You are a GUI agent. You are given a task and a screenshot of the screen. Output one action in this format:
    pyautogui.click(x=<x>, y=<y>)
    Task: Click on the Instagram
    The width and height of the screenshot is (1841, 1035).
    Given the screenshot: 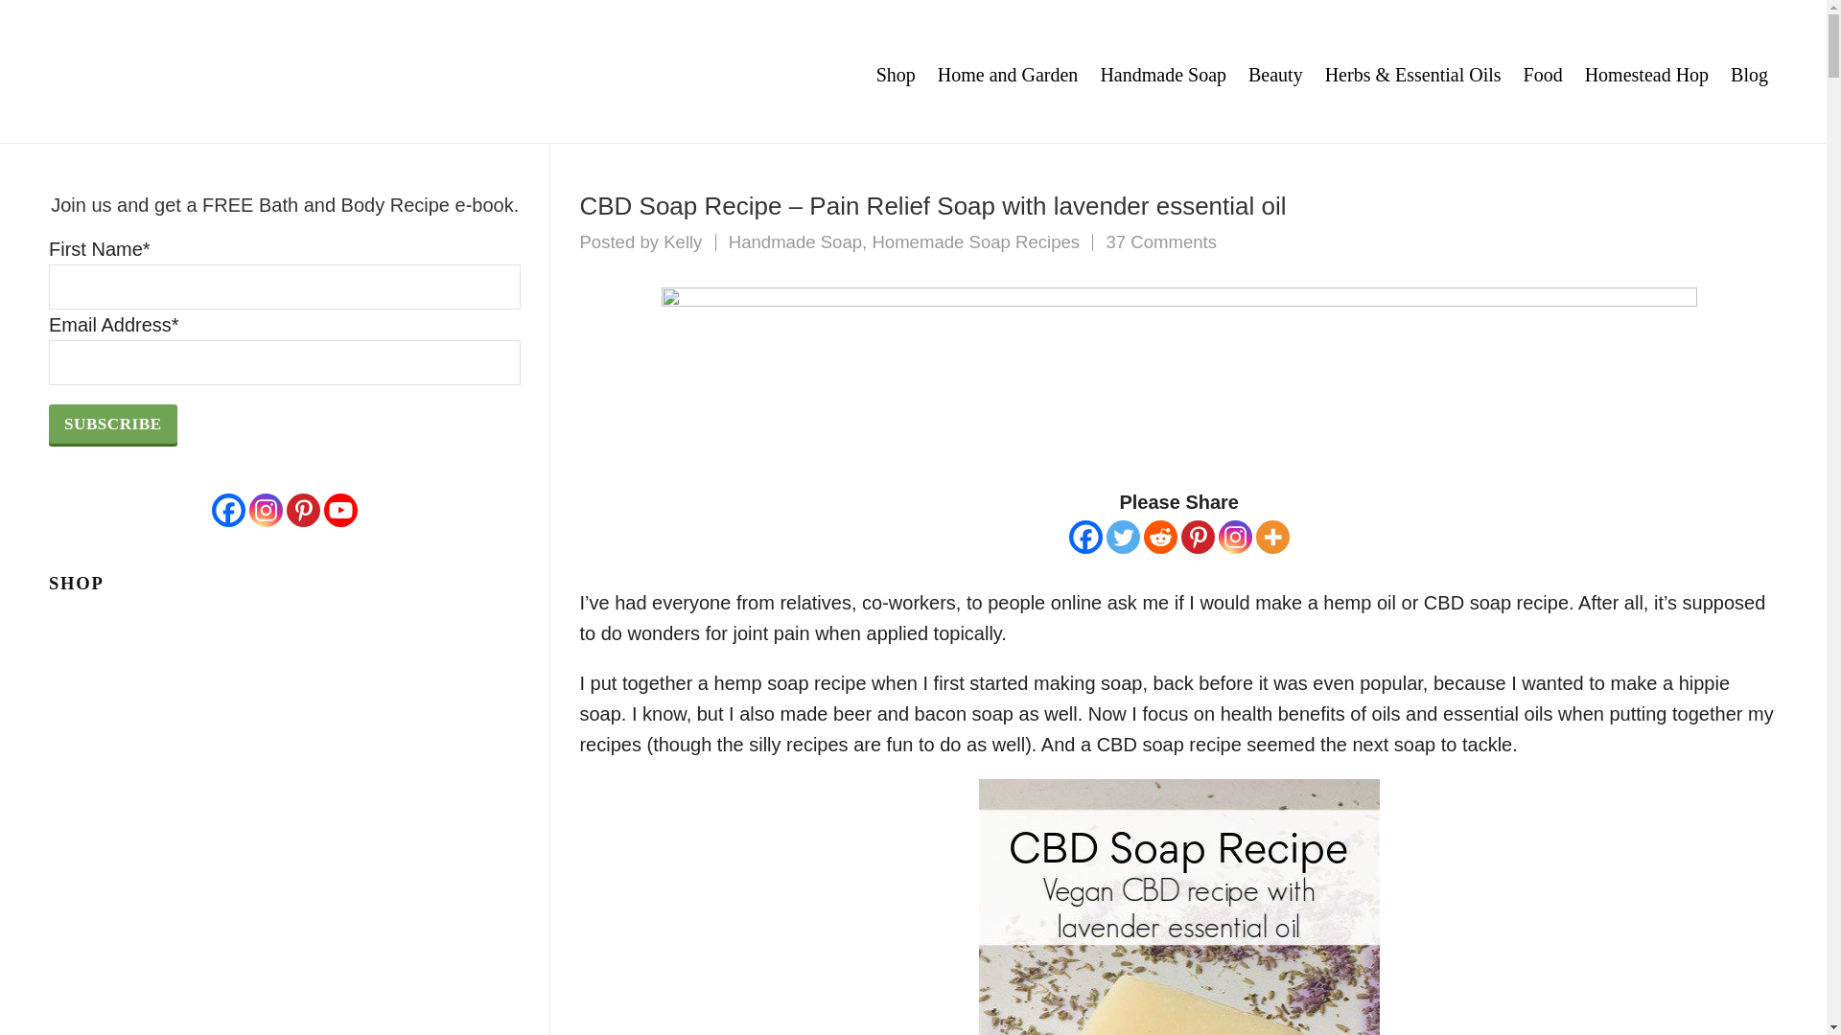 What is the action you would take?
    pyautogui.click(x=1235, y=537)
    